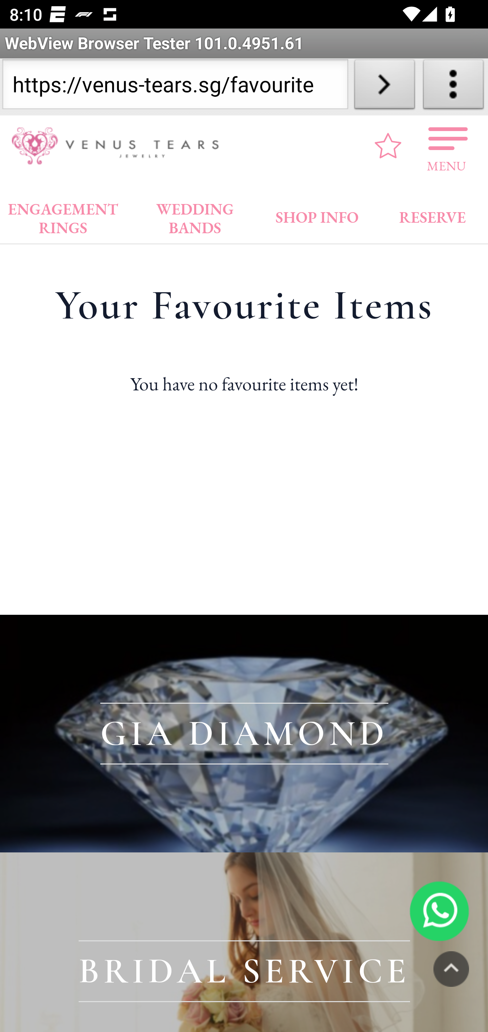 The height and width of the screenshot is (1032, 488). Describe the element at coordinates (453, 87) in the screenshot. I see `About WebView` at that location.